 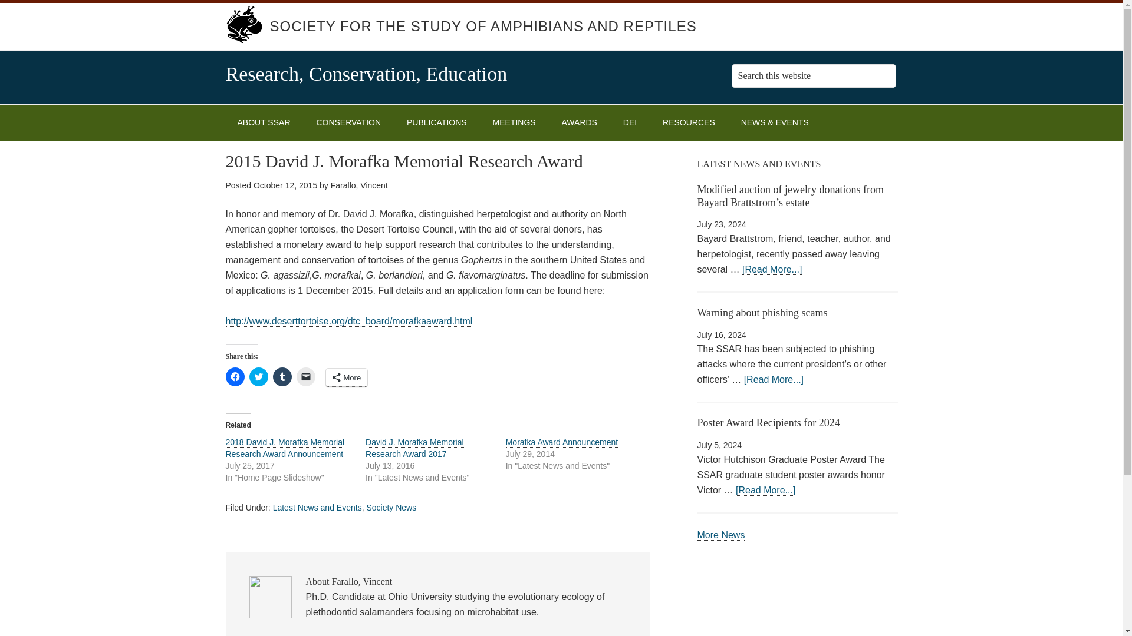 What do you see at coordinates (630, 122) in the screenshot?
I see `DEI` at bounding box center [630, 122].